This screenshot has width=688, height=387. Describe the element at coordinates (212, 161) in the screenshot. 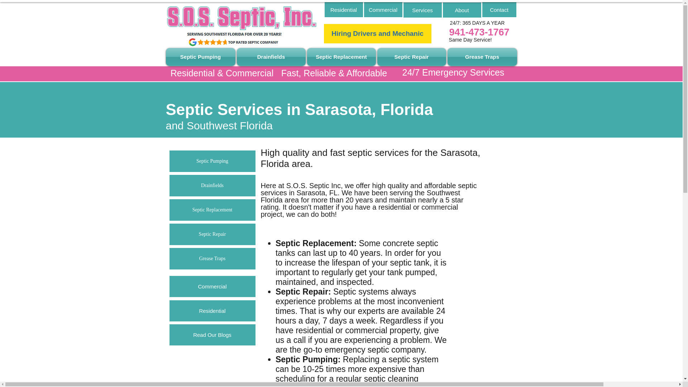

I see `Septic Pumping` at that location.